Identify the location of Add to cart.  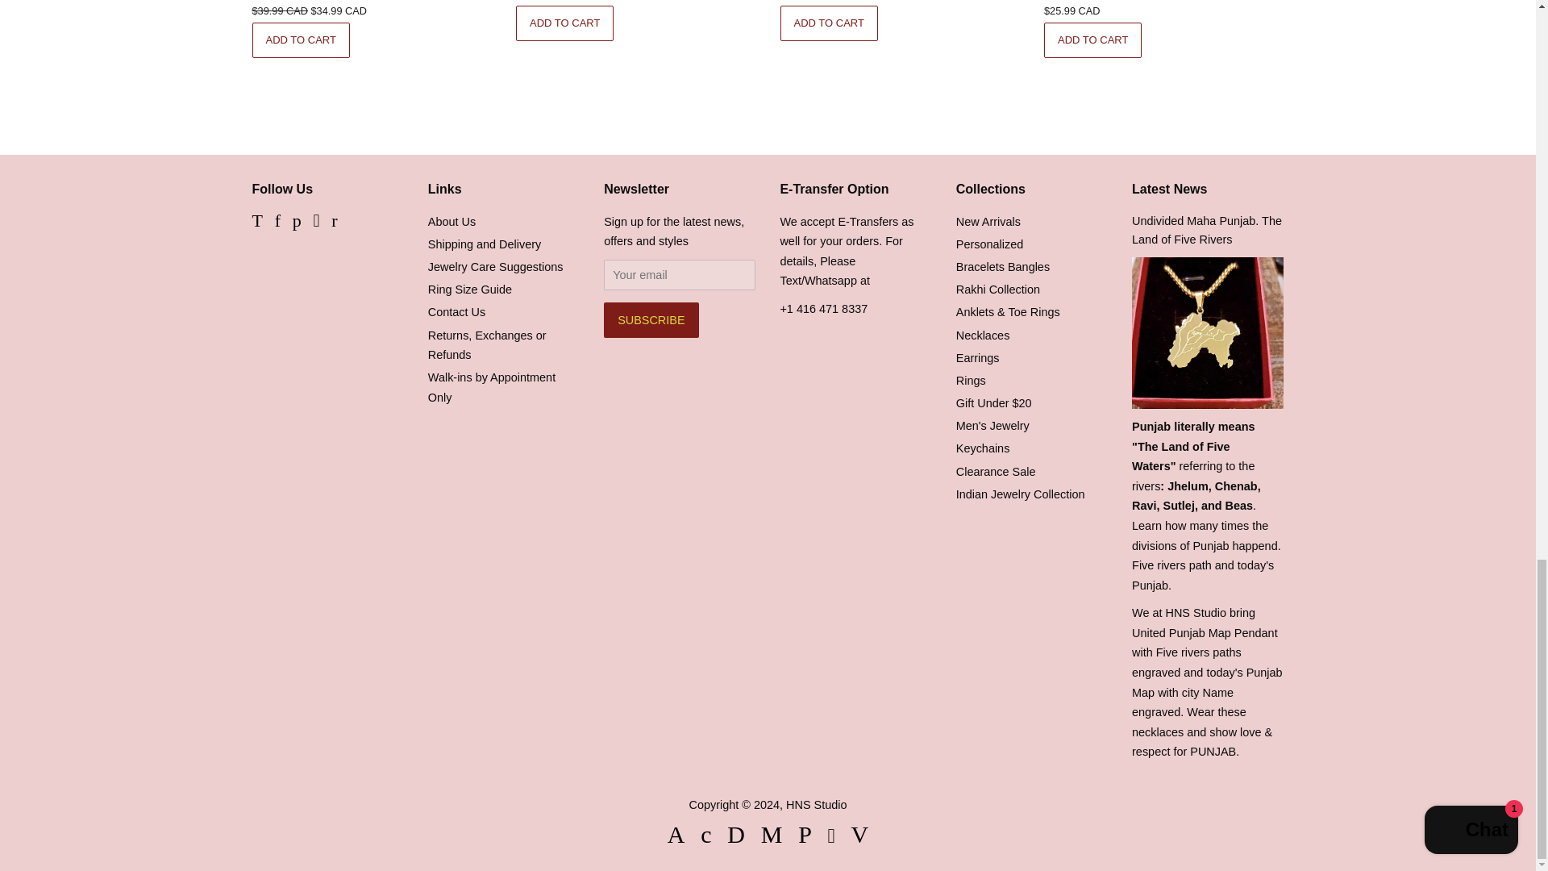
(564, 23).